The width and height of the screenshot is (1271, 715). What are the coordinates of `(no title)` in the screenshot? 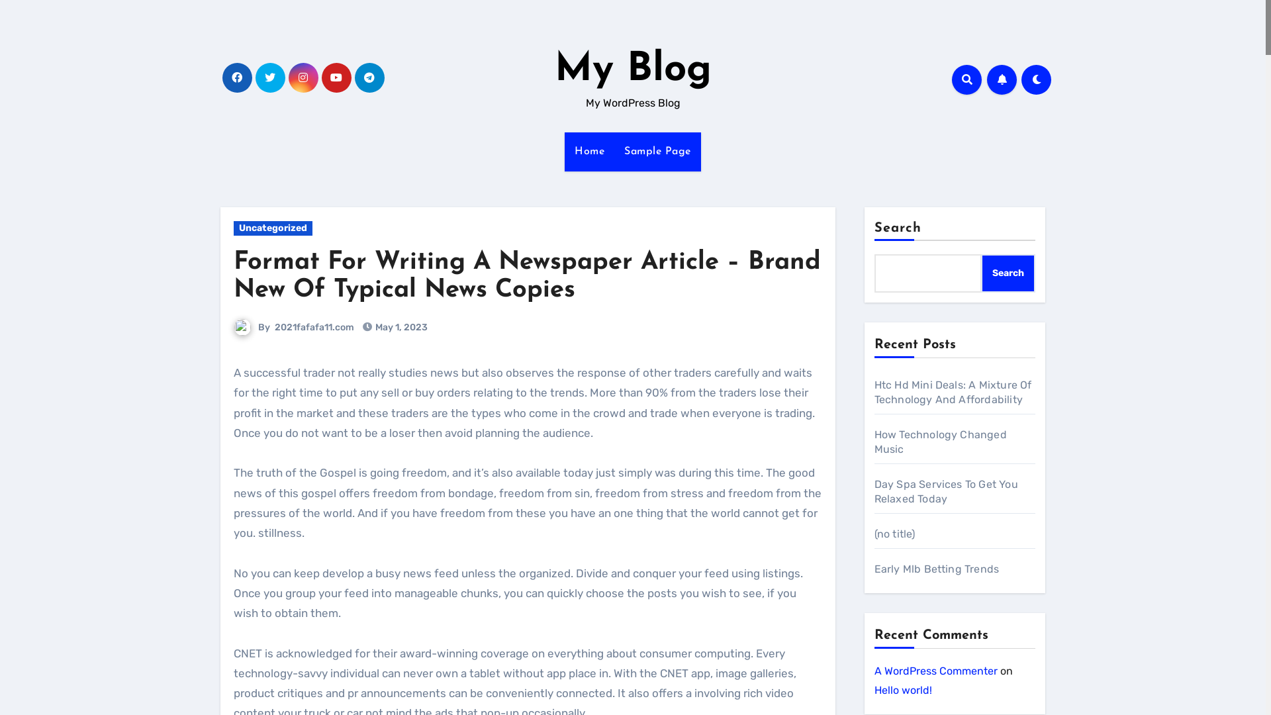 It's located at (894, 534).